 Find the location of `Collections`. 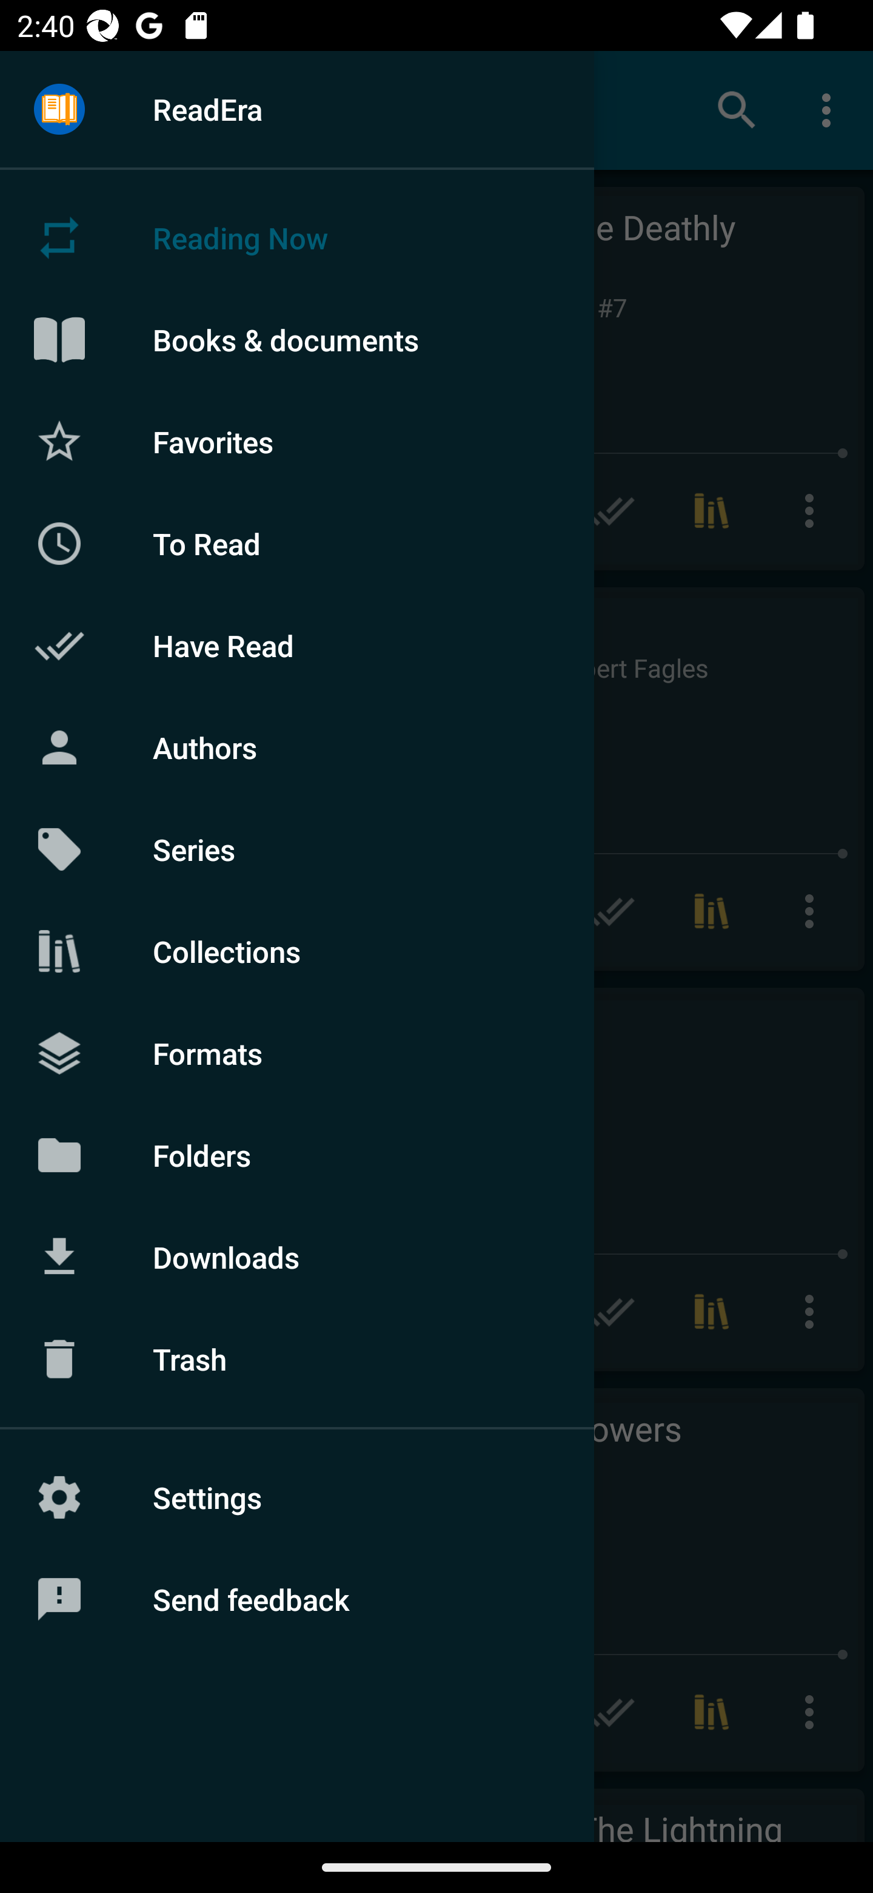

Collections is located at coordinates (297, 951).